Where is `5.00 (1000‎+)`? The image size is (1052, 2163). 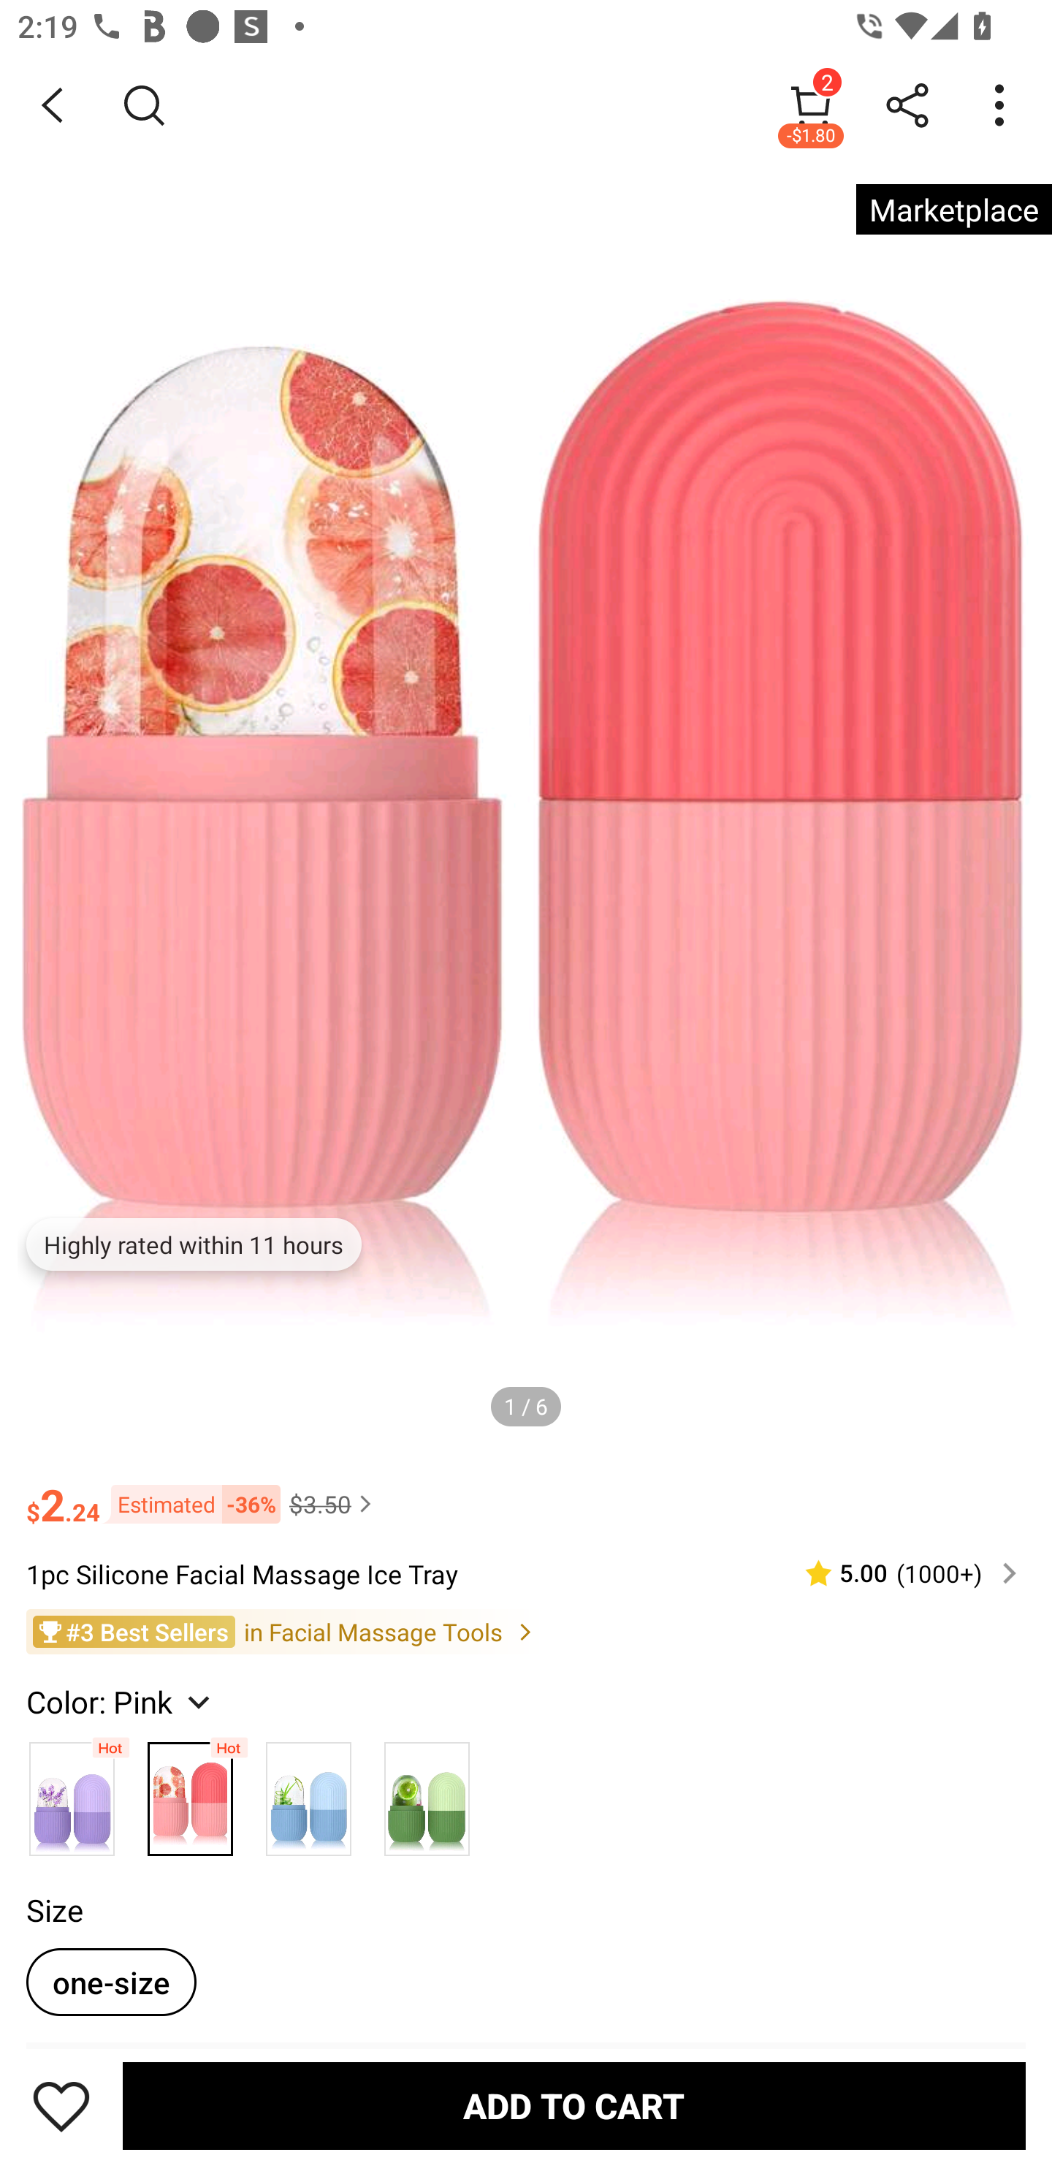 5.00 (1000‎+) is located at coordinates (901, 1573).